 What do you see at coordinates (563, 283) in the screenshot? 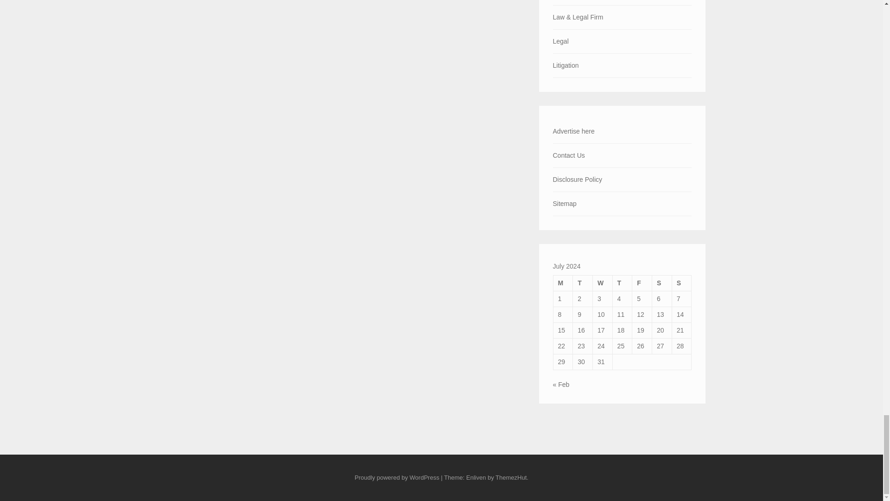
I see `Monday` at bounding box center [563, 283].